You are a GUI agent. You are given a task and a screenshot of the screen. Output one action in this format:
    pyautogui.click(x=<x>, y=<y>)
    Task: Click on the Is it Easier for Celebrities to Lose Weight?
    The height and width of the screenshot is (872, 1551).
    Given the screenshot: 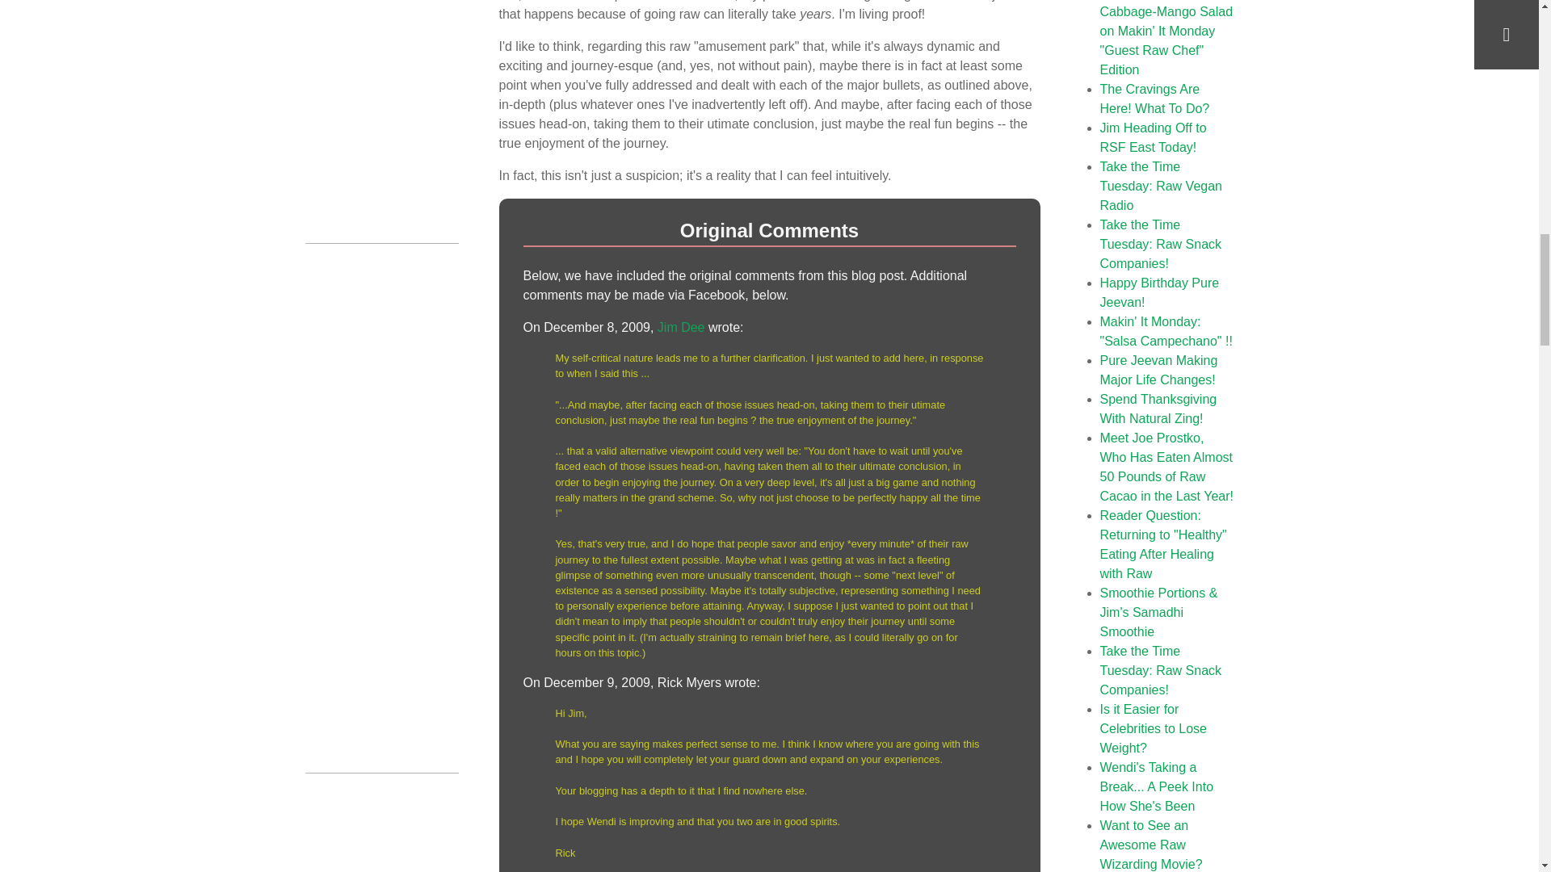 What is the action you would take?
    pyautogui.click(x=1154, y=728)
    